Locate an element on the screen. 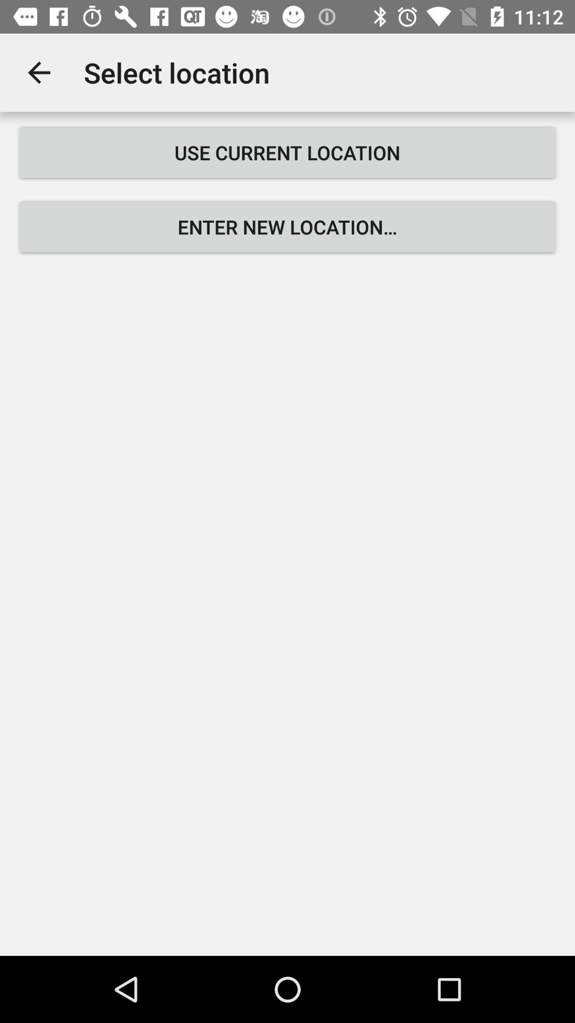  flip to the use current location is located at coordinates (287, 152).